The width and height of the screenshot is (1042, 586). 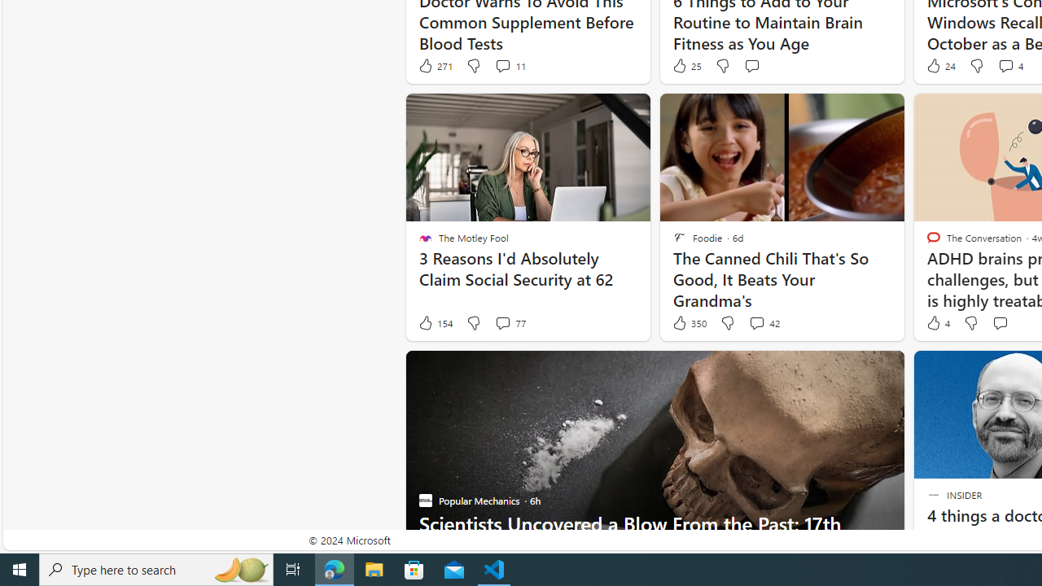 What do you see at coordinates (502, 322) in the screenshot?
I see `View comments 77 Comment` at bounding box center [502, 322].